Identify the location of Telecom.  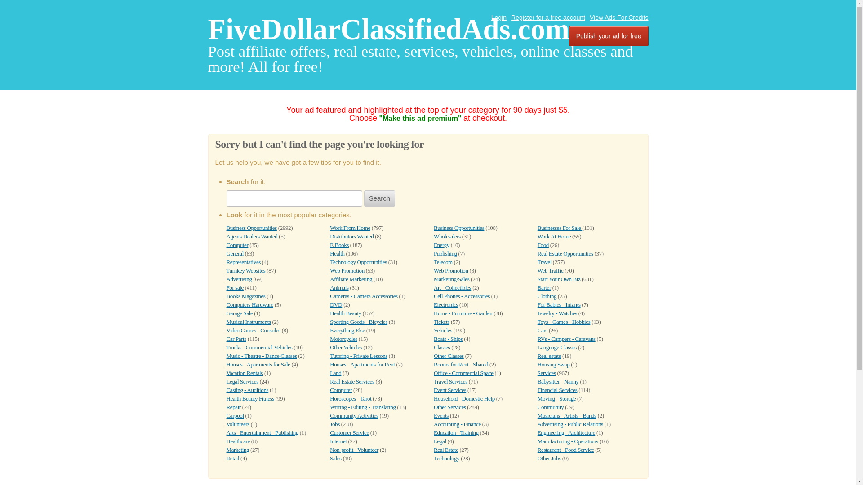
(443, 261).